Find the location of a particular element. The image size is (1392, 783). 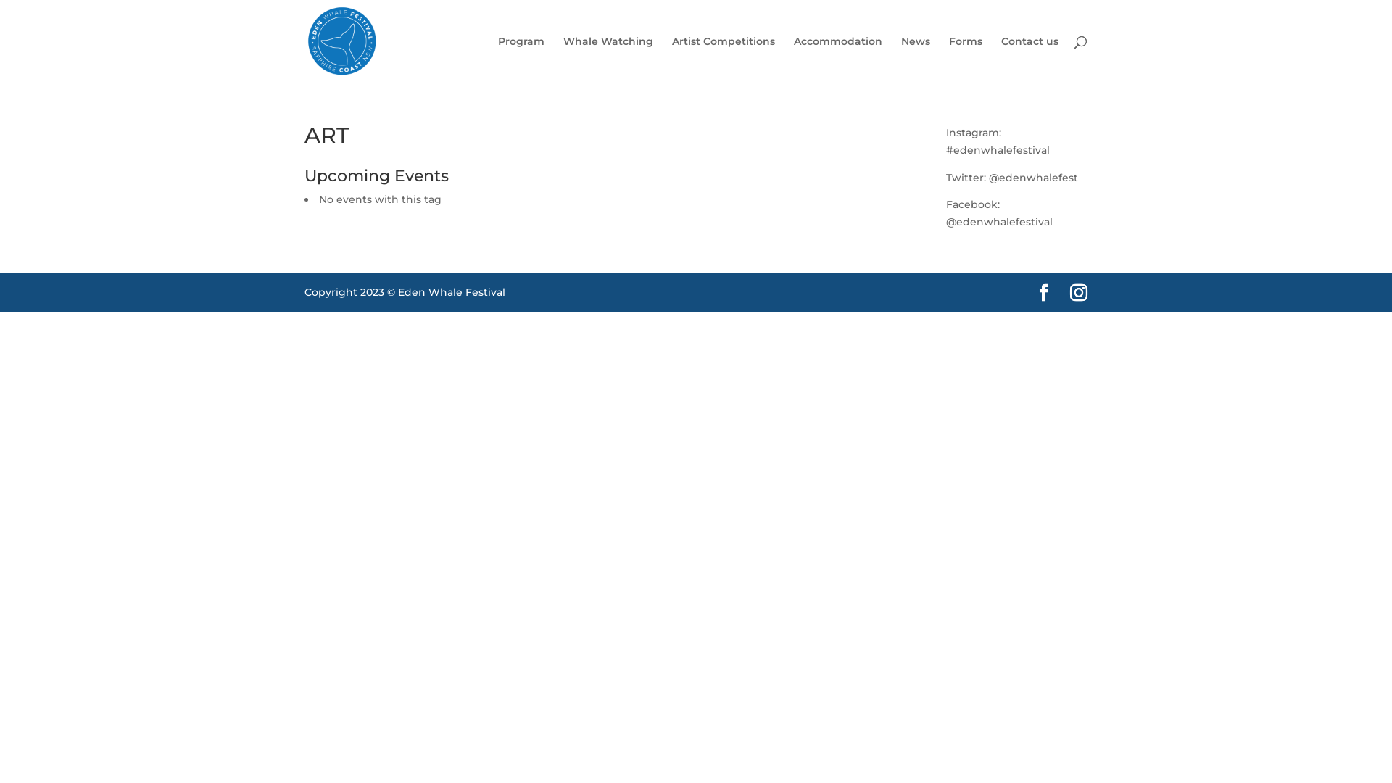

Accommodation is located at coordinates (838, 59).